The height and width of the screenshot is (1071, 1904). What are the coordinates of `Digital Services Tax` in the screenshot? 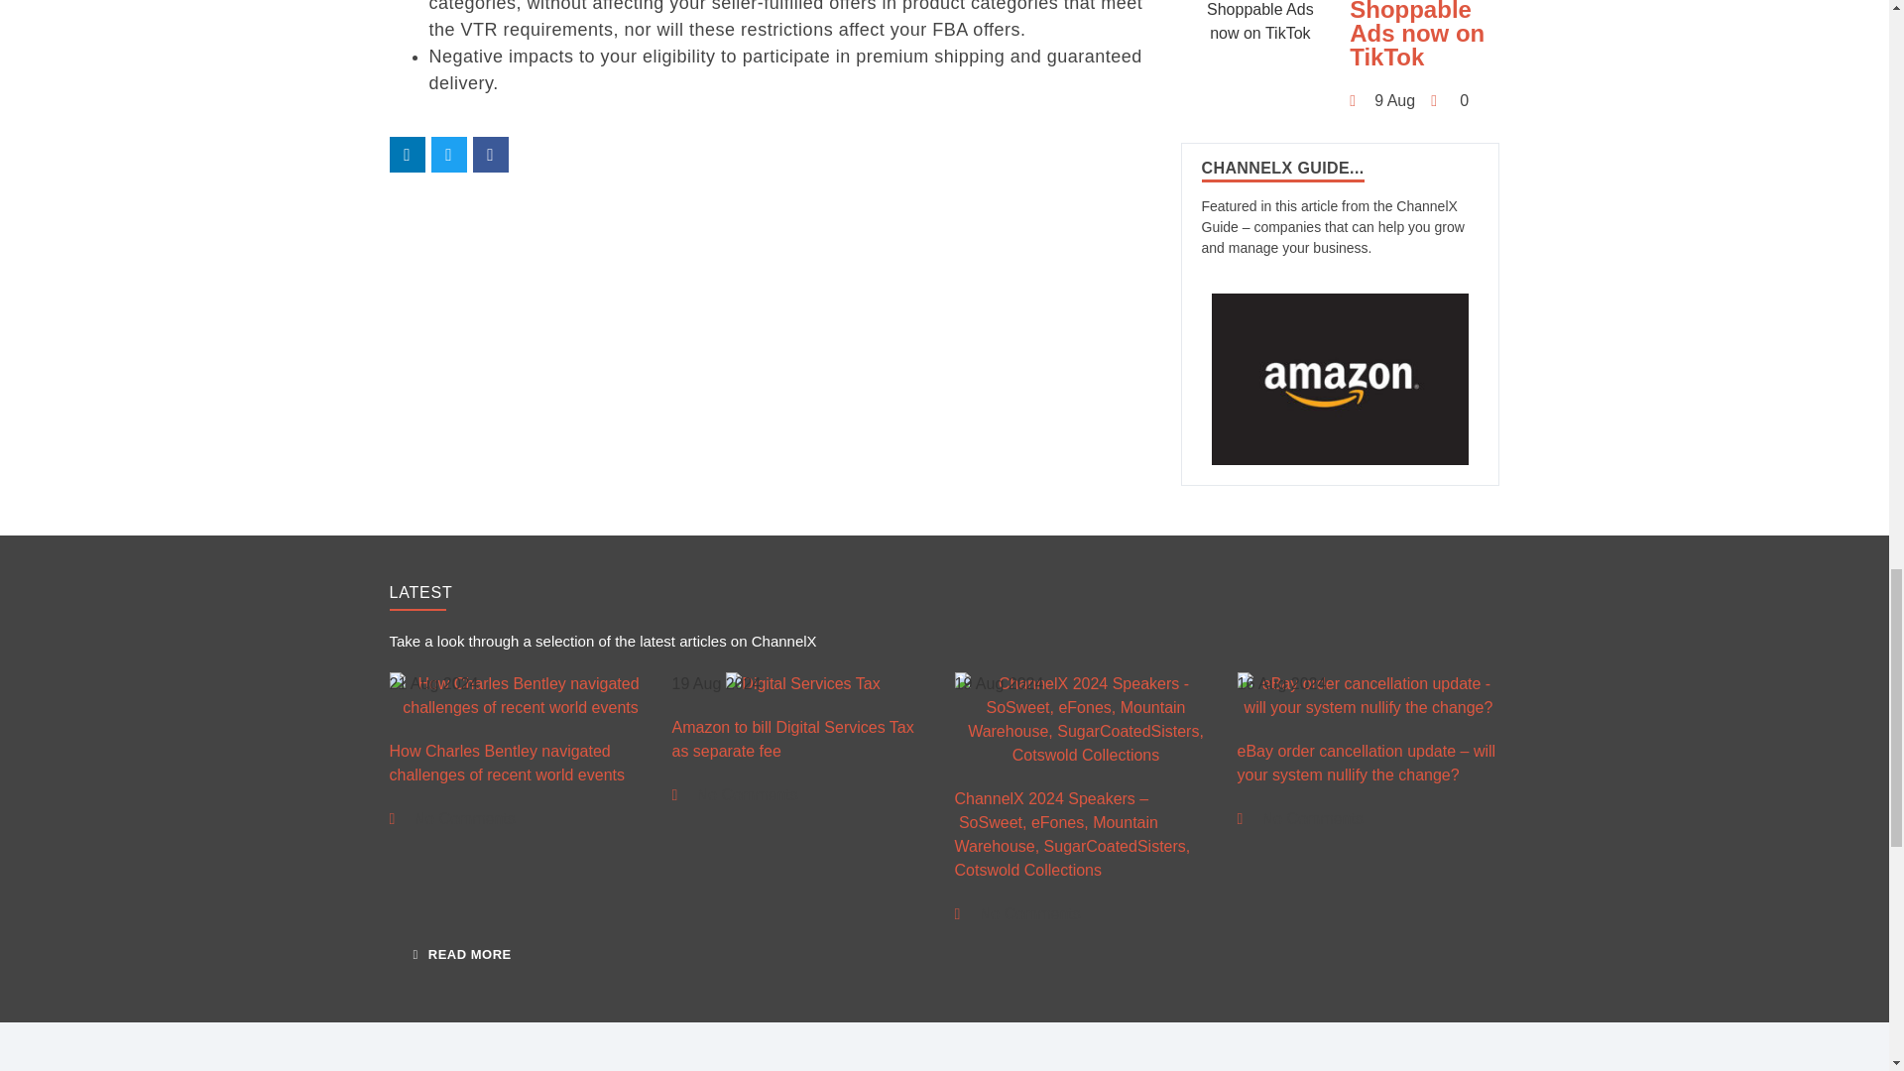 It's located at (802, 684).